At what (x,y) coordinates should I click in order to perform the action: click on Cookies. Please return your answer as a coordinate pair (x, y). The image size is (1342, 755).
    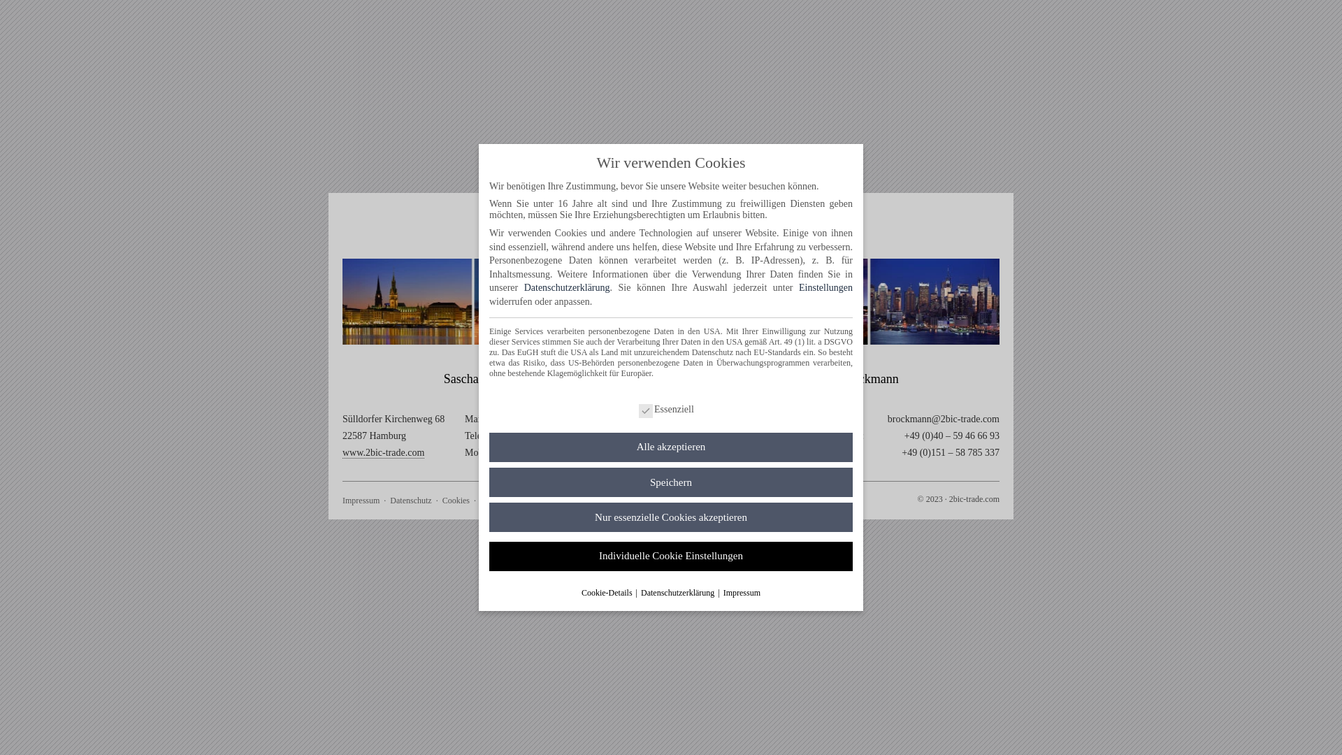
    Looking at the image, I should click on (456, 501).